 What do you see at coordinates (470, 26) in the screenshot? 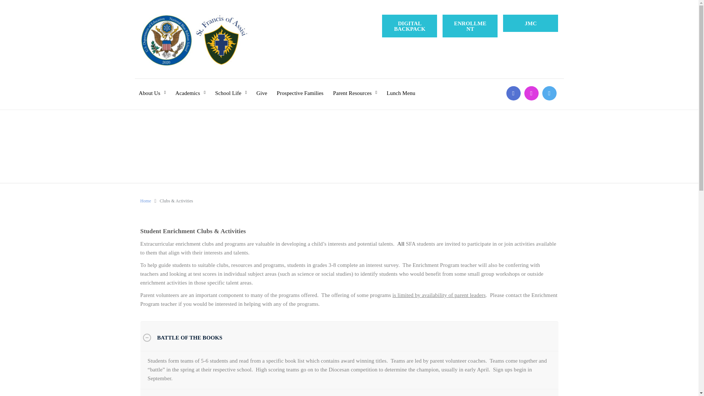
I see `2022-2023 Enrollment` at bounding box center [470, 26].